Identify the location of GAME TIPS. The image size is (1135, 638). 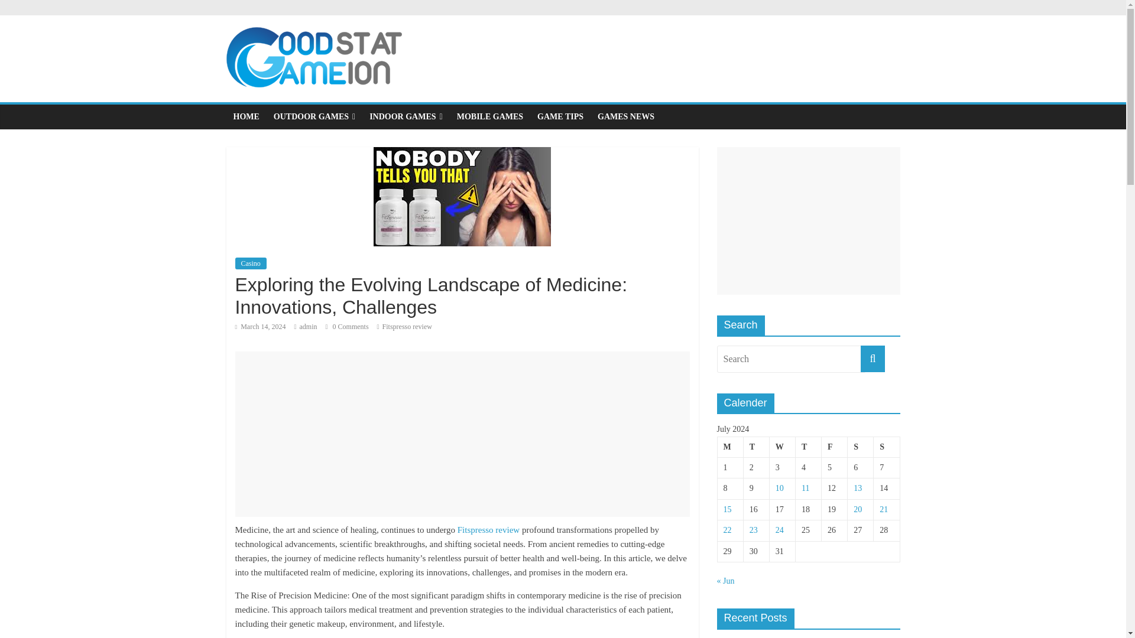
(560, 117).